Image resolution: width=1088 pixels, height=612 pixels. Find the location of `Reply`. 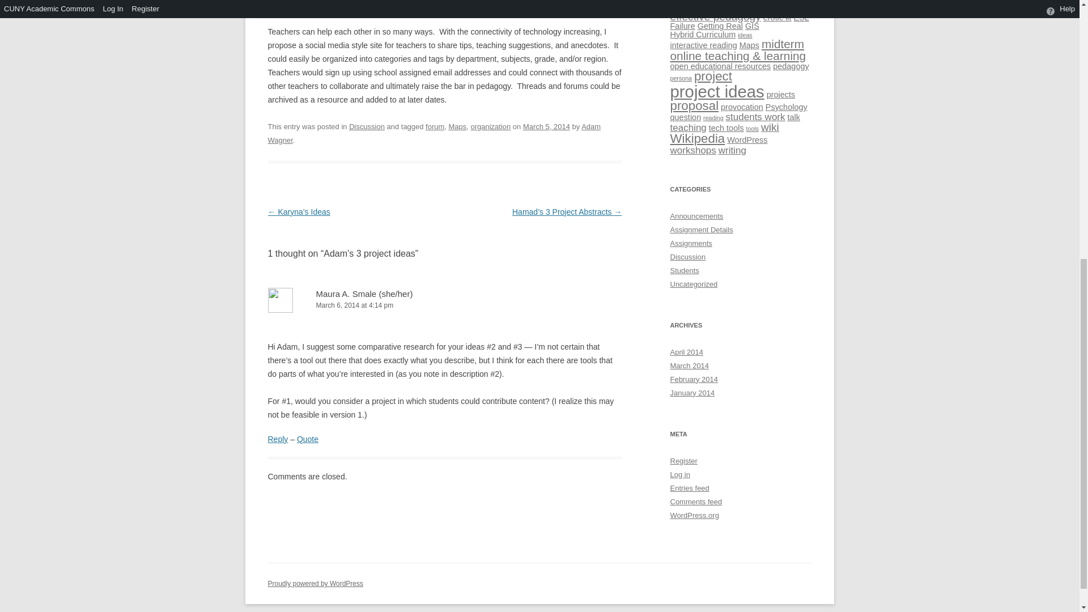

Reply is located at coordinates (278, 439).